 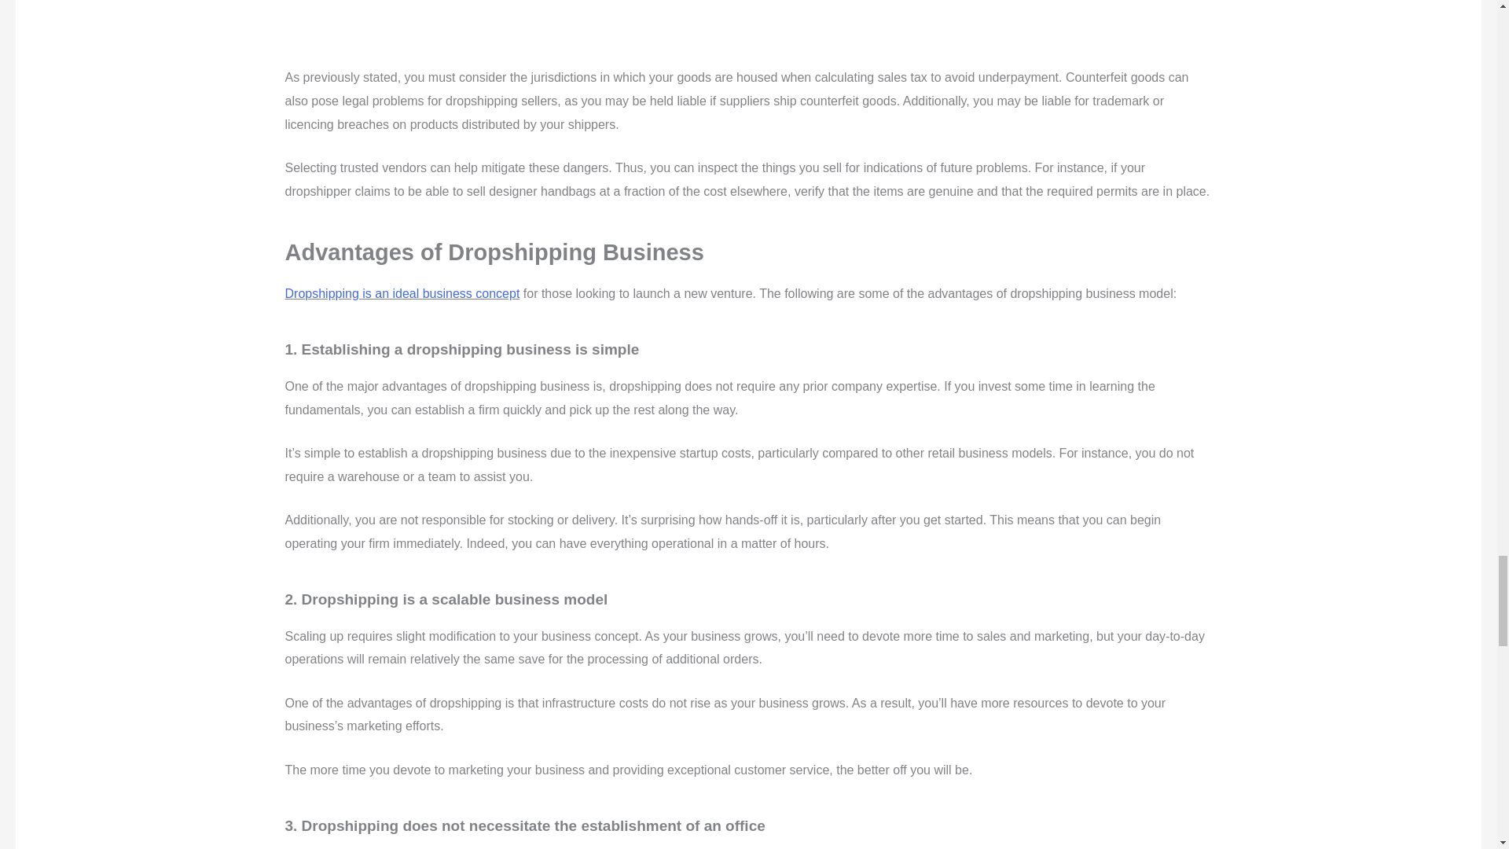 What do you see at coordinates (402, 294) in the screenshot?
I see `Dropshipping is an ideal business concept` at bounding box center [402, 294].